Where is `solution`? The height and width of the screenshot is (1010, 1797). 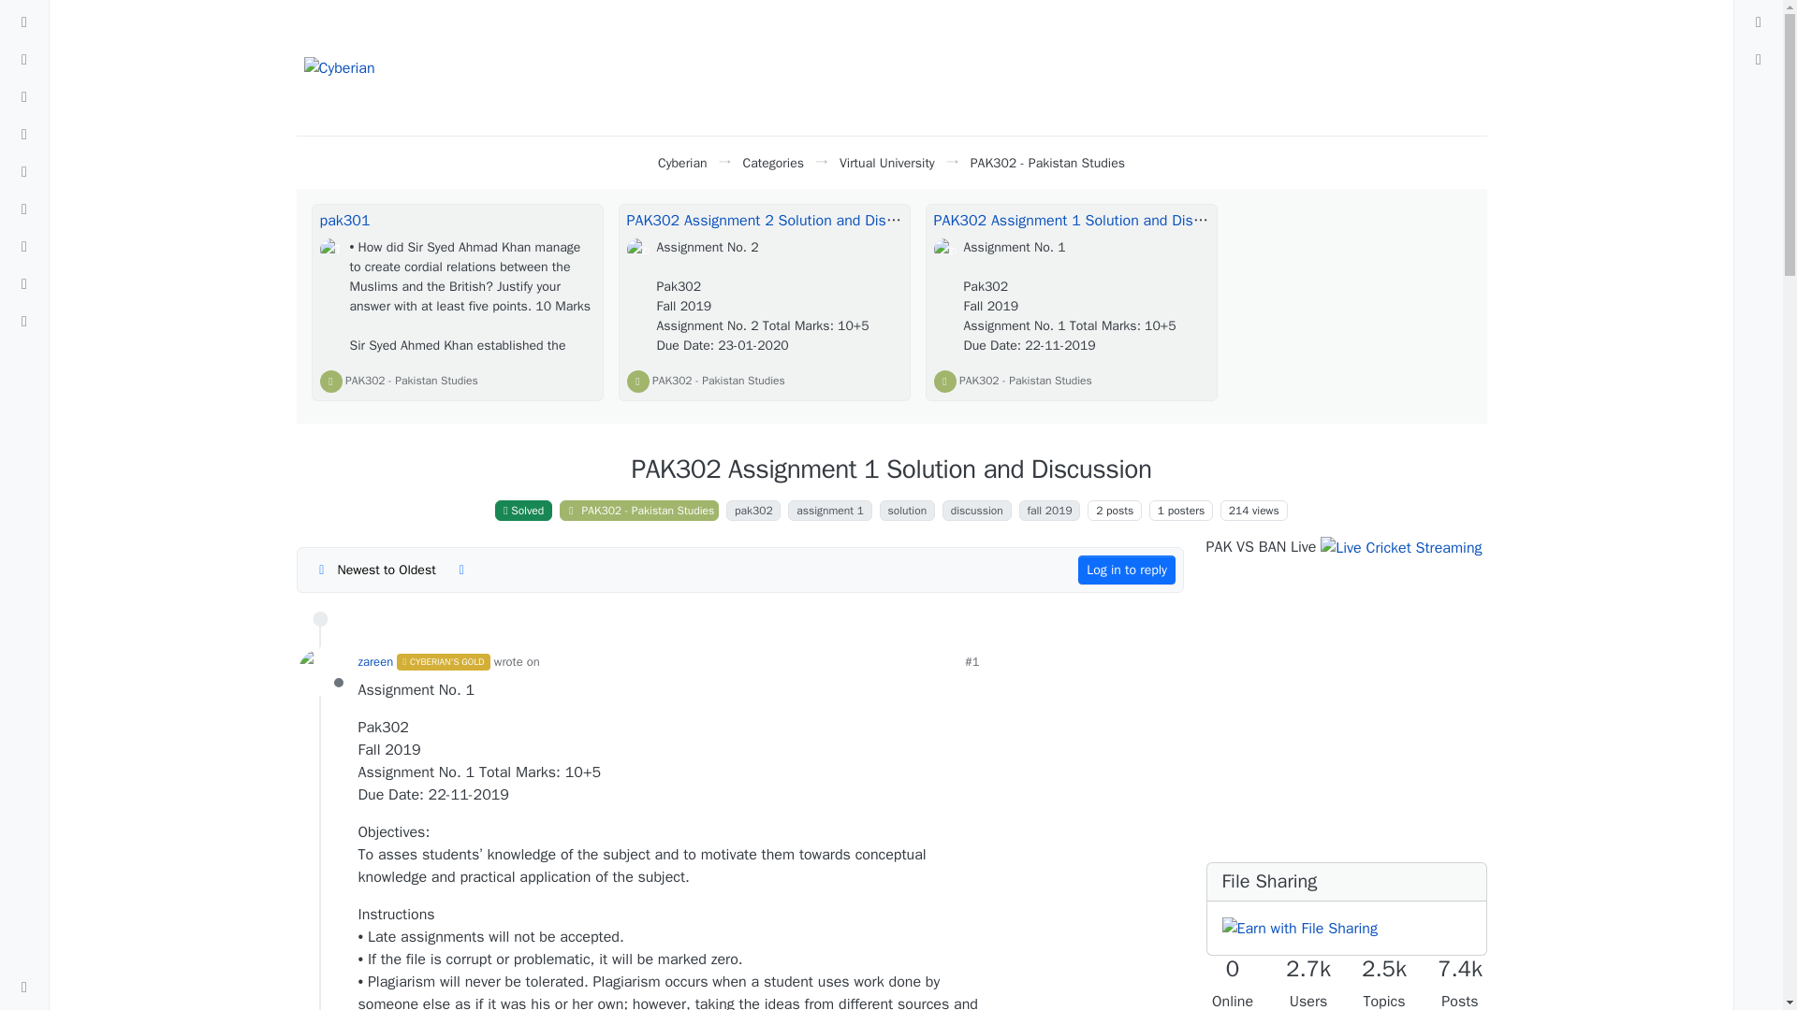 solution is located at coordinates (907, 511).